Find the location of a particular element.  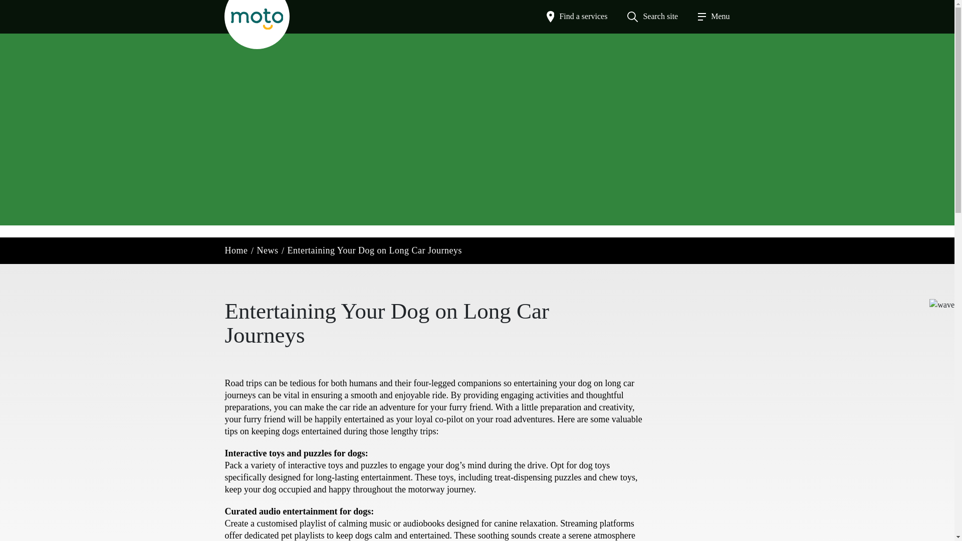

Menu is located at coordinates (713, 16).